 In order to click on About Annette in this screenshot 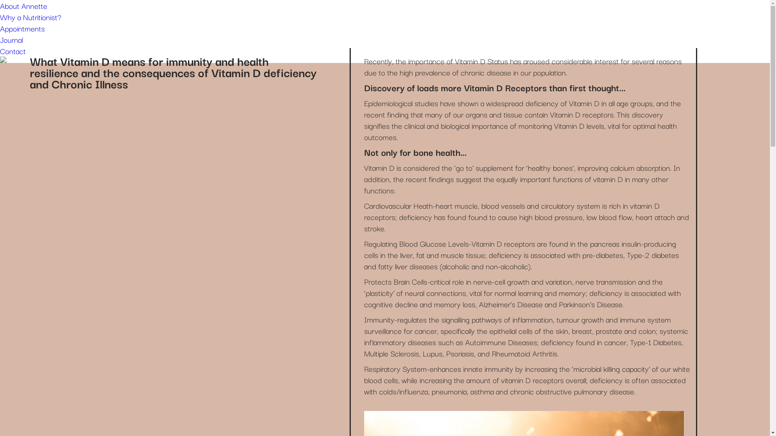, I will do `click(23, 6)`.